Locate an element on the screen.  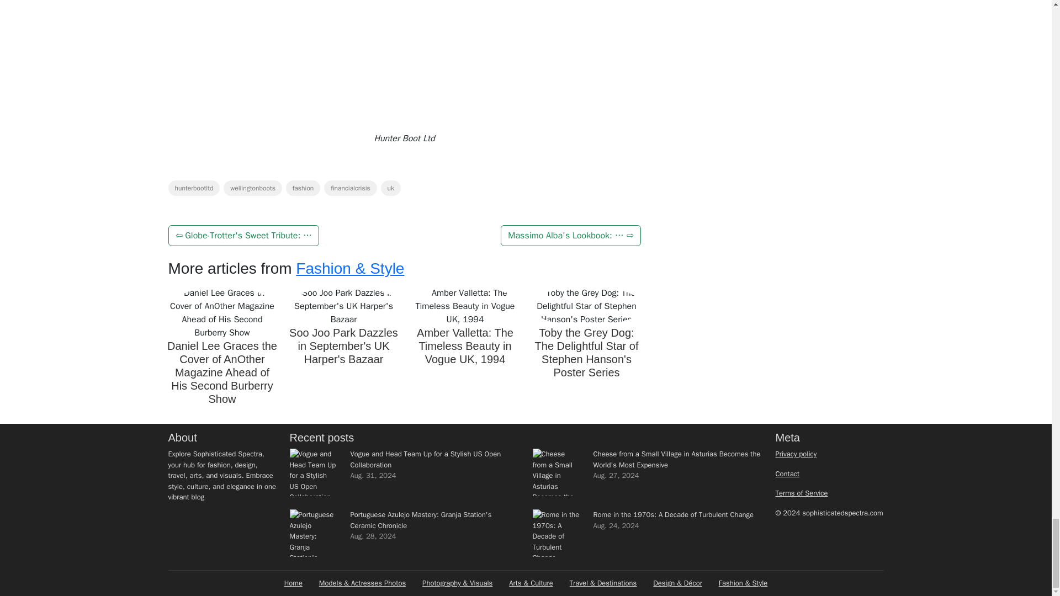
wellingtonboots is located at coordinates (253, 188).